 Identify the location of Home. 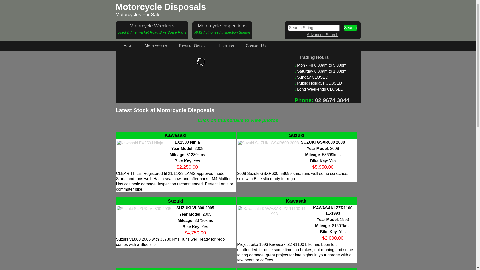
(128, 46).